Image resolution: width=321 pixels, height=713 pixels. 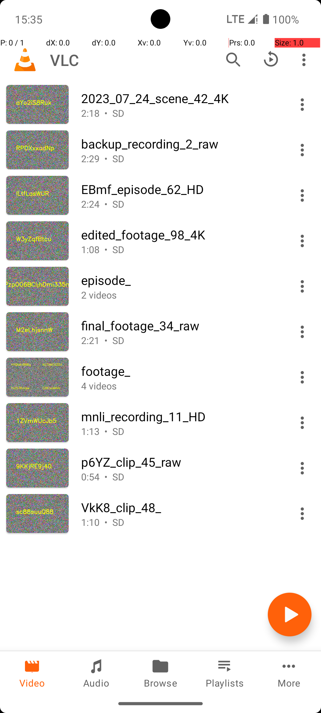 I want to click on 1:08  •  SD, so click(x=181, y=250).